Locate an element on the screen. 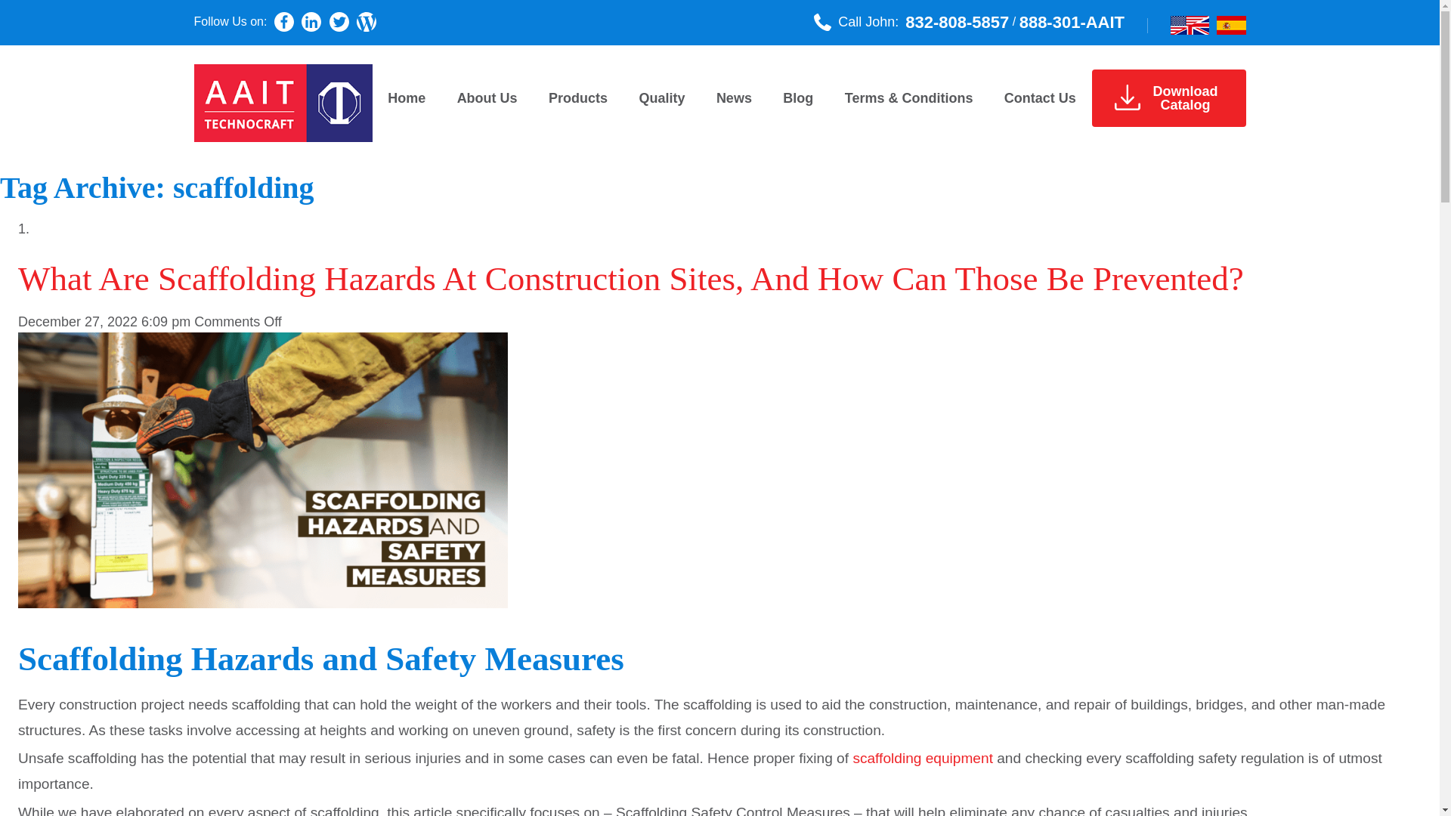 The width and height of the screenshot is (1451, 816). 888-301-AAIT is located at coordinates (1126, 97).